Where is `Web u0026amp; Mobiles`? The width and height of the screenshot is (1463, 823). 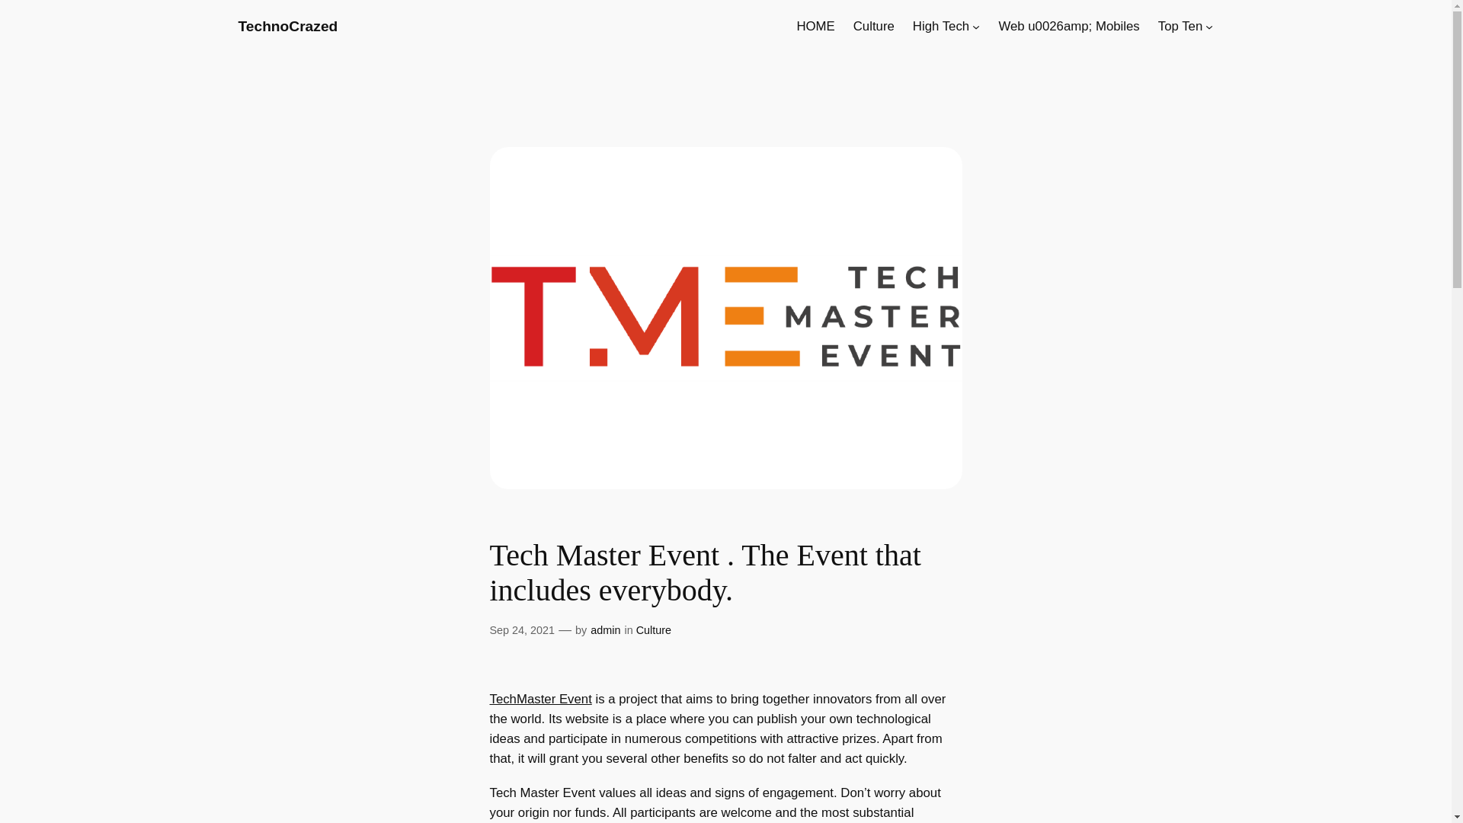
Web u0026amp; Mobiles is located at coordinates (1068, 26).